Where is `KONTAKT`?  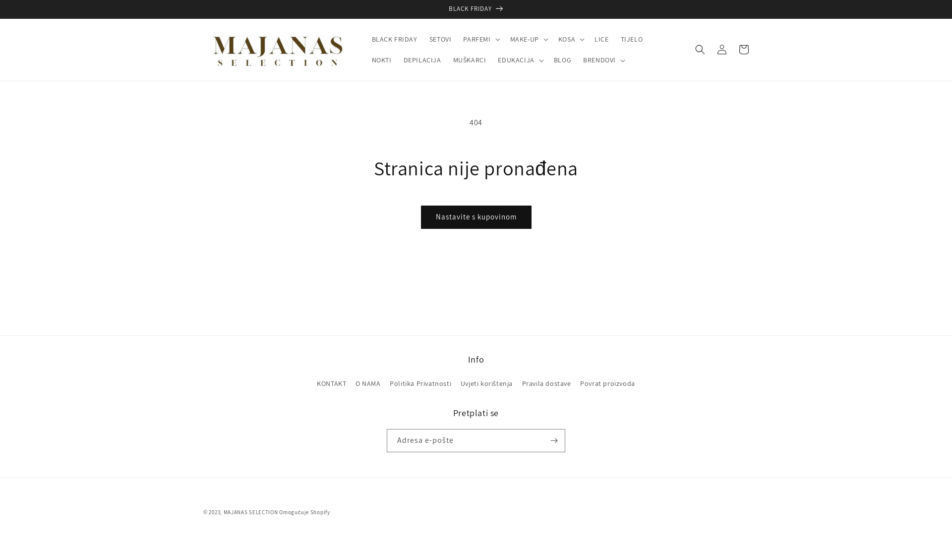 KONTAKT is located at coordinates (331, 385).